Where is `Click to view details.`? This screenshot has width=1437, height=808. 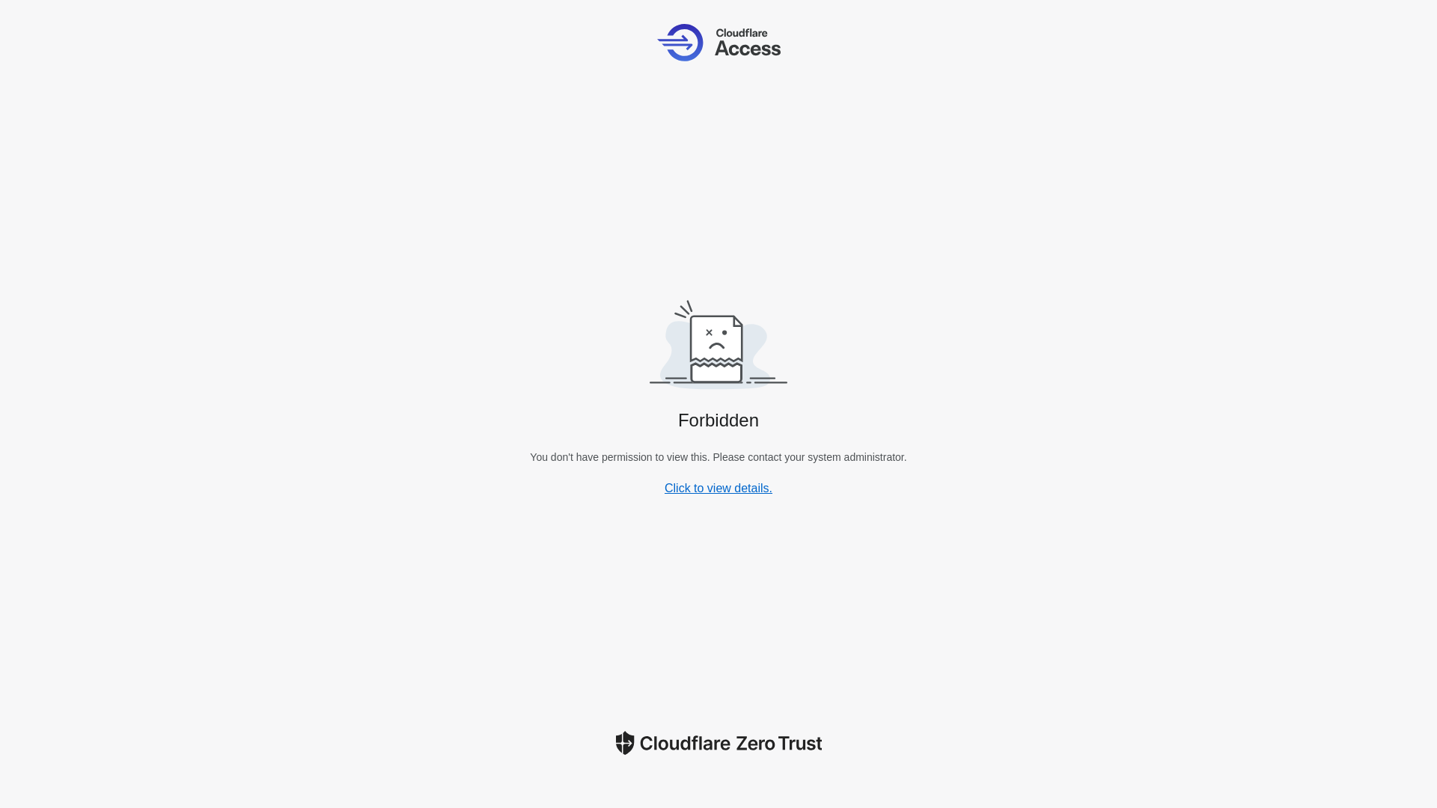
Click to view details. is located at coordinates (718, 488).